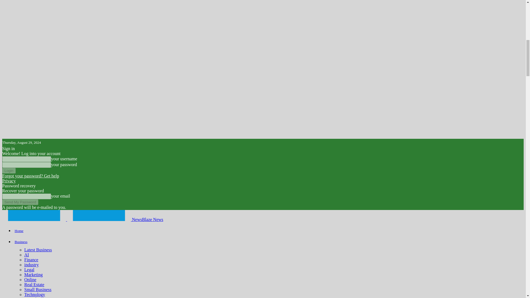 The image size is (530, 298). What do you see at coordinates (9, 171) in the screenshot?
I see `Login` at bounding box center [9, 171].